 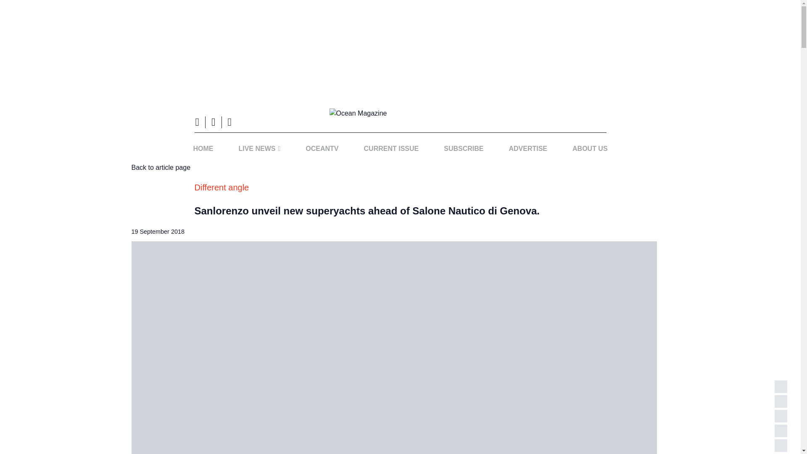 What do you see at coordinates (322, 148) in the screenshot?
I see `OCEANTV` at bounding box center [322, 148].